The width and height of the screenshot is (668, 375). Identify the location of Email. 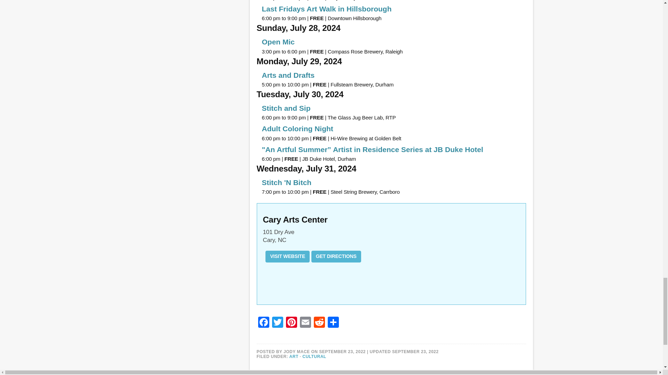
(305, 323).